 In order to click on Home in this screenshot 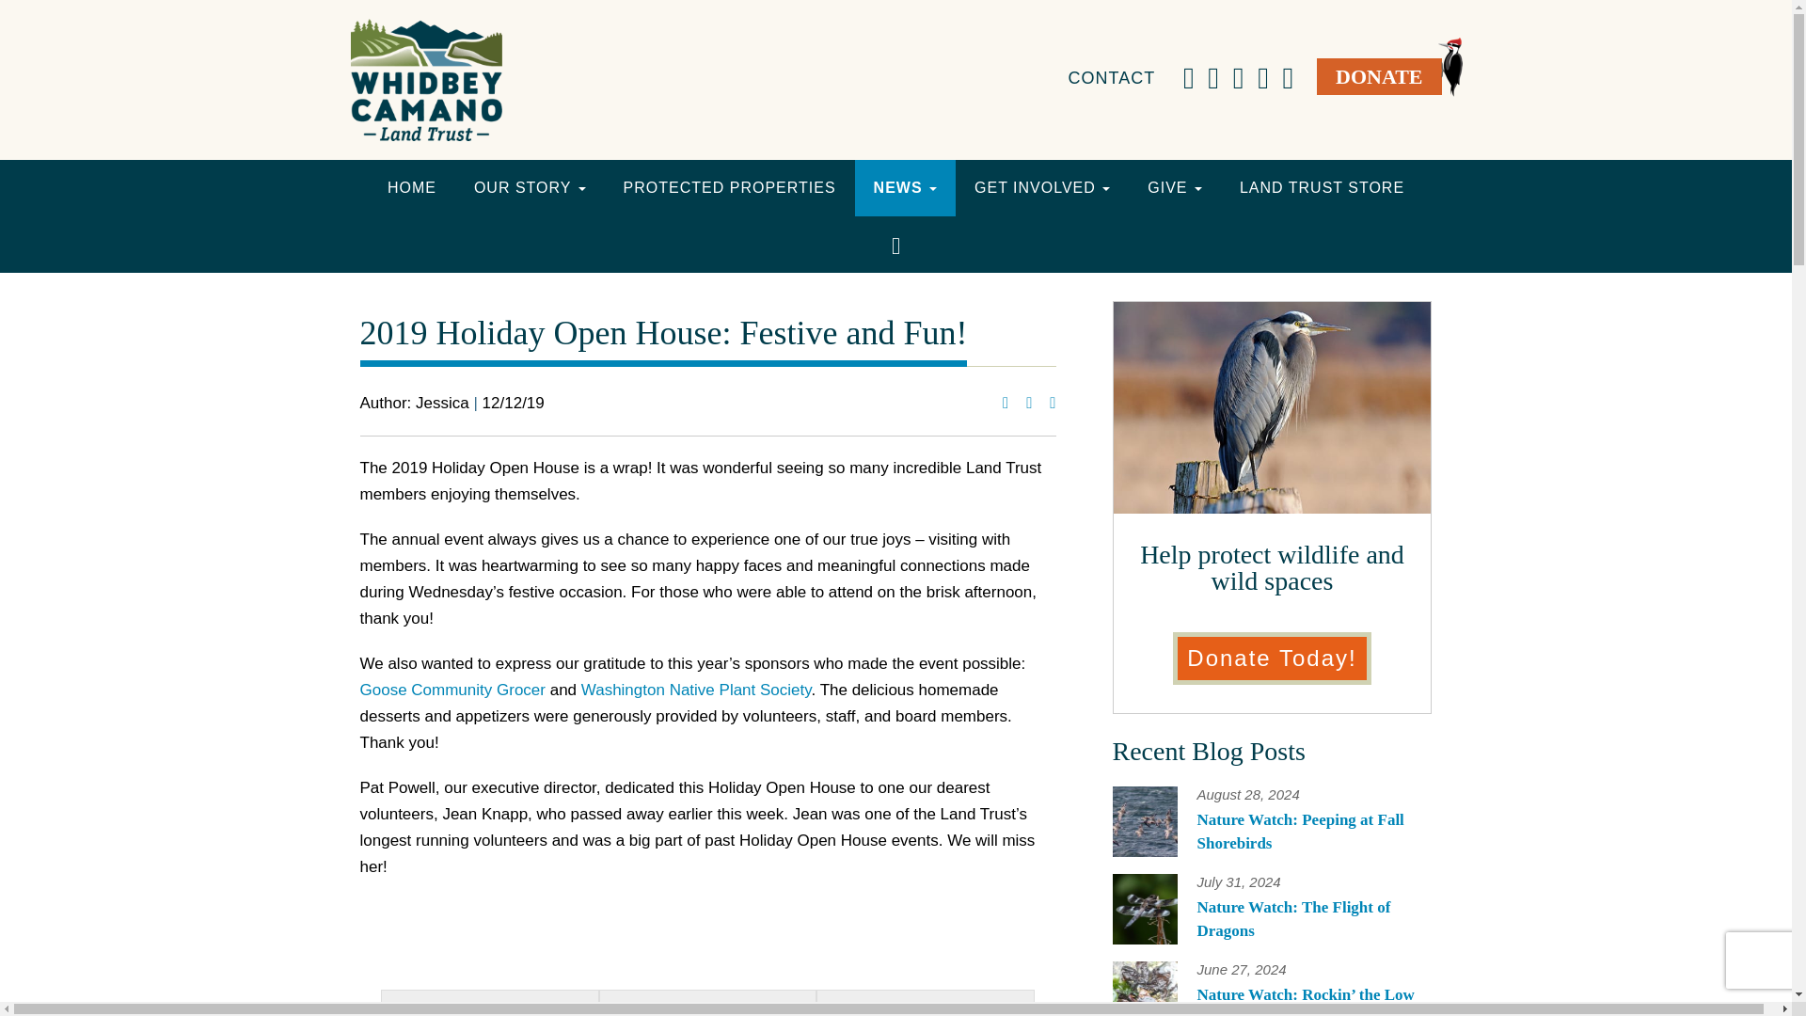, I will do `click(411, 188)`.